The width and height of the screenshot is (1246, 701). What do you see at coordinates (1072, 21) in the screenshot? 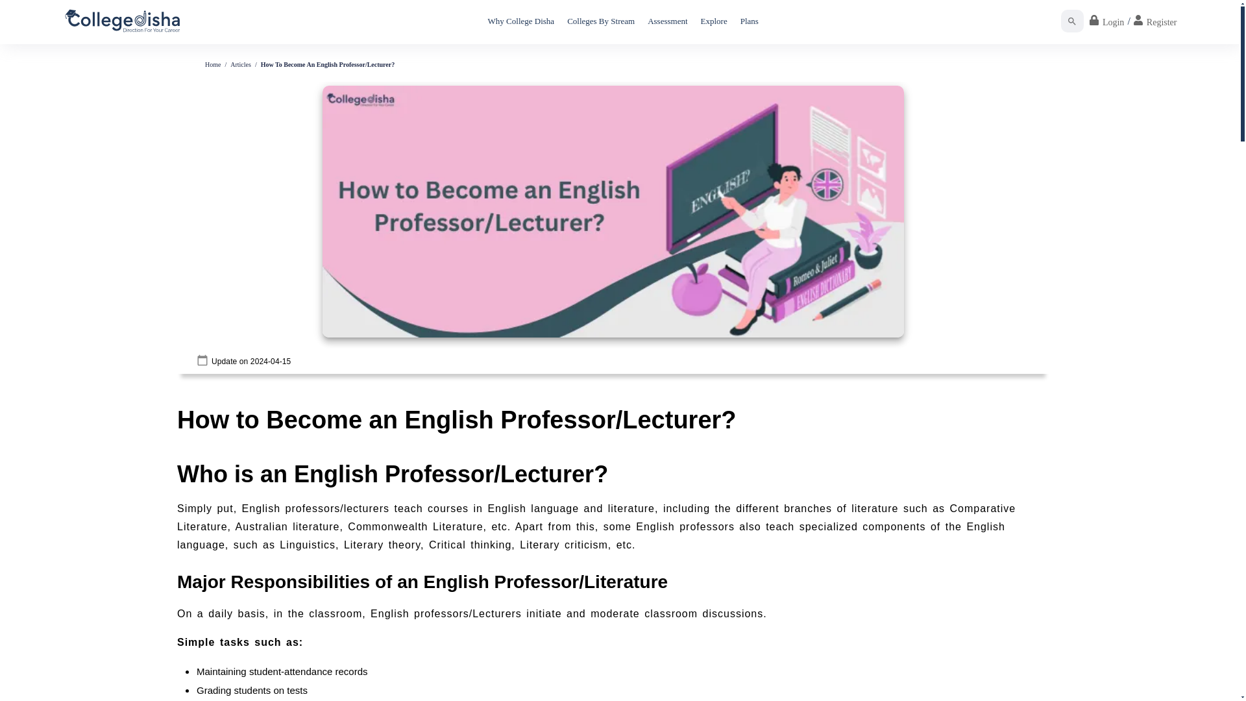
I see `Search` at bounding box center [1072, 21].